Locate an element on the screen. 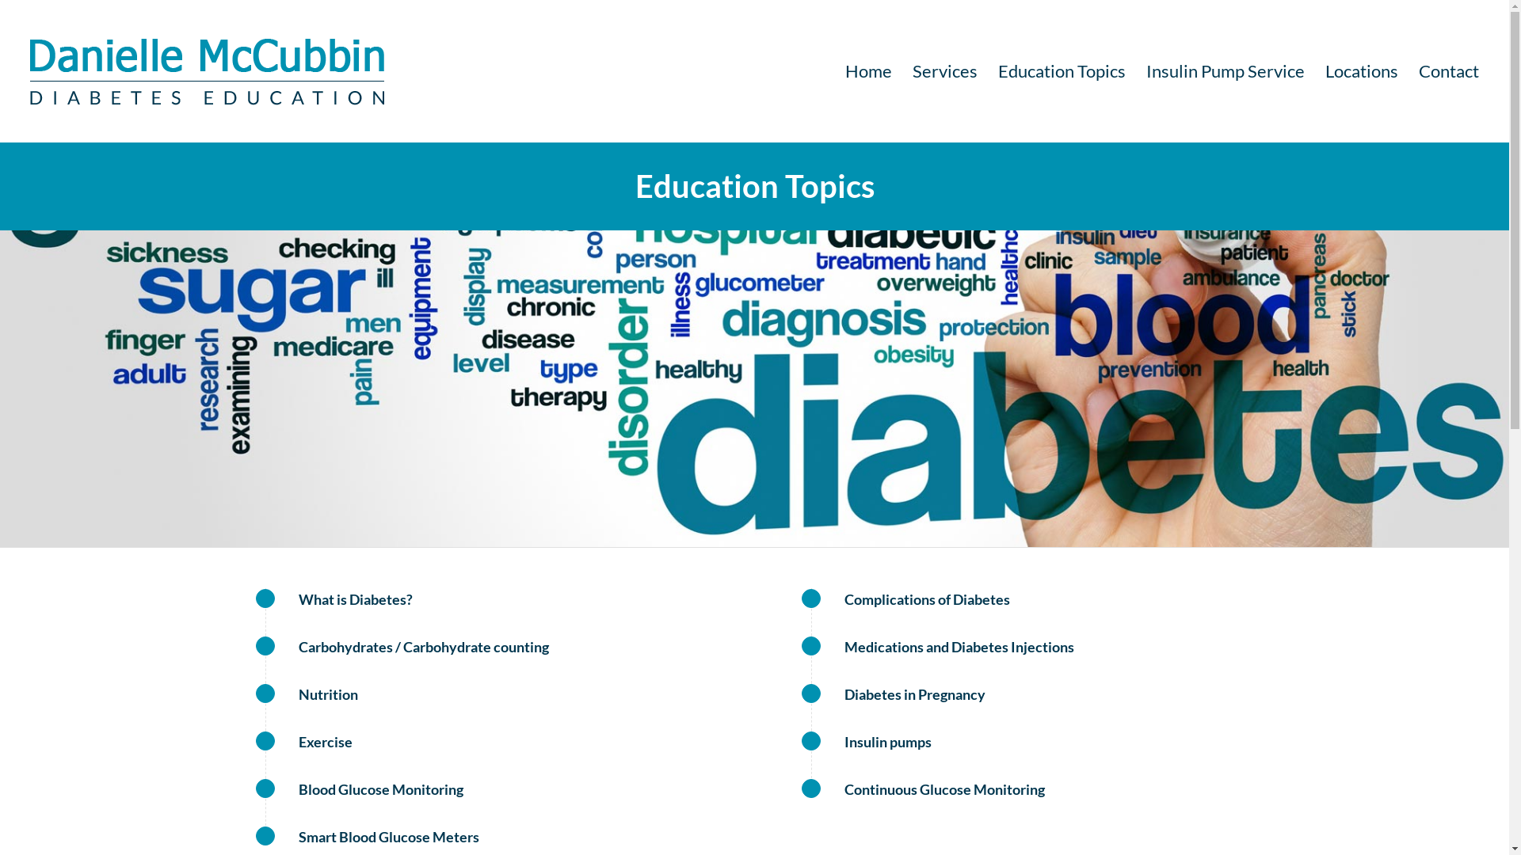 The image size is (1521, 855). Carbohydrates / Carbohydrate counting is located at coordinates (423, 647).